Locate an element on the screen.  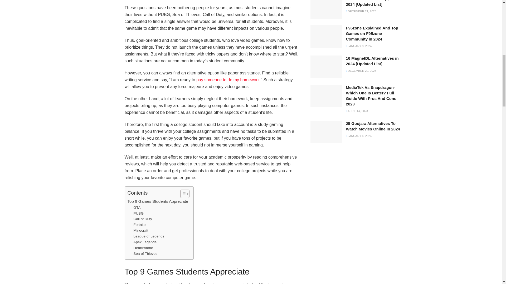
Sea of Thieves is located at coordinates (145, 253).